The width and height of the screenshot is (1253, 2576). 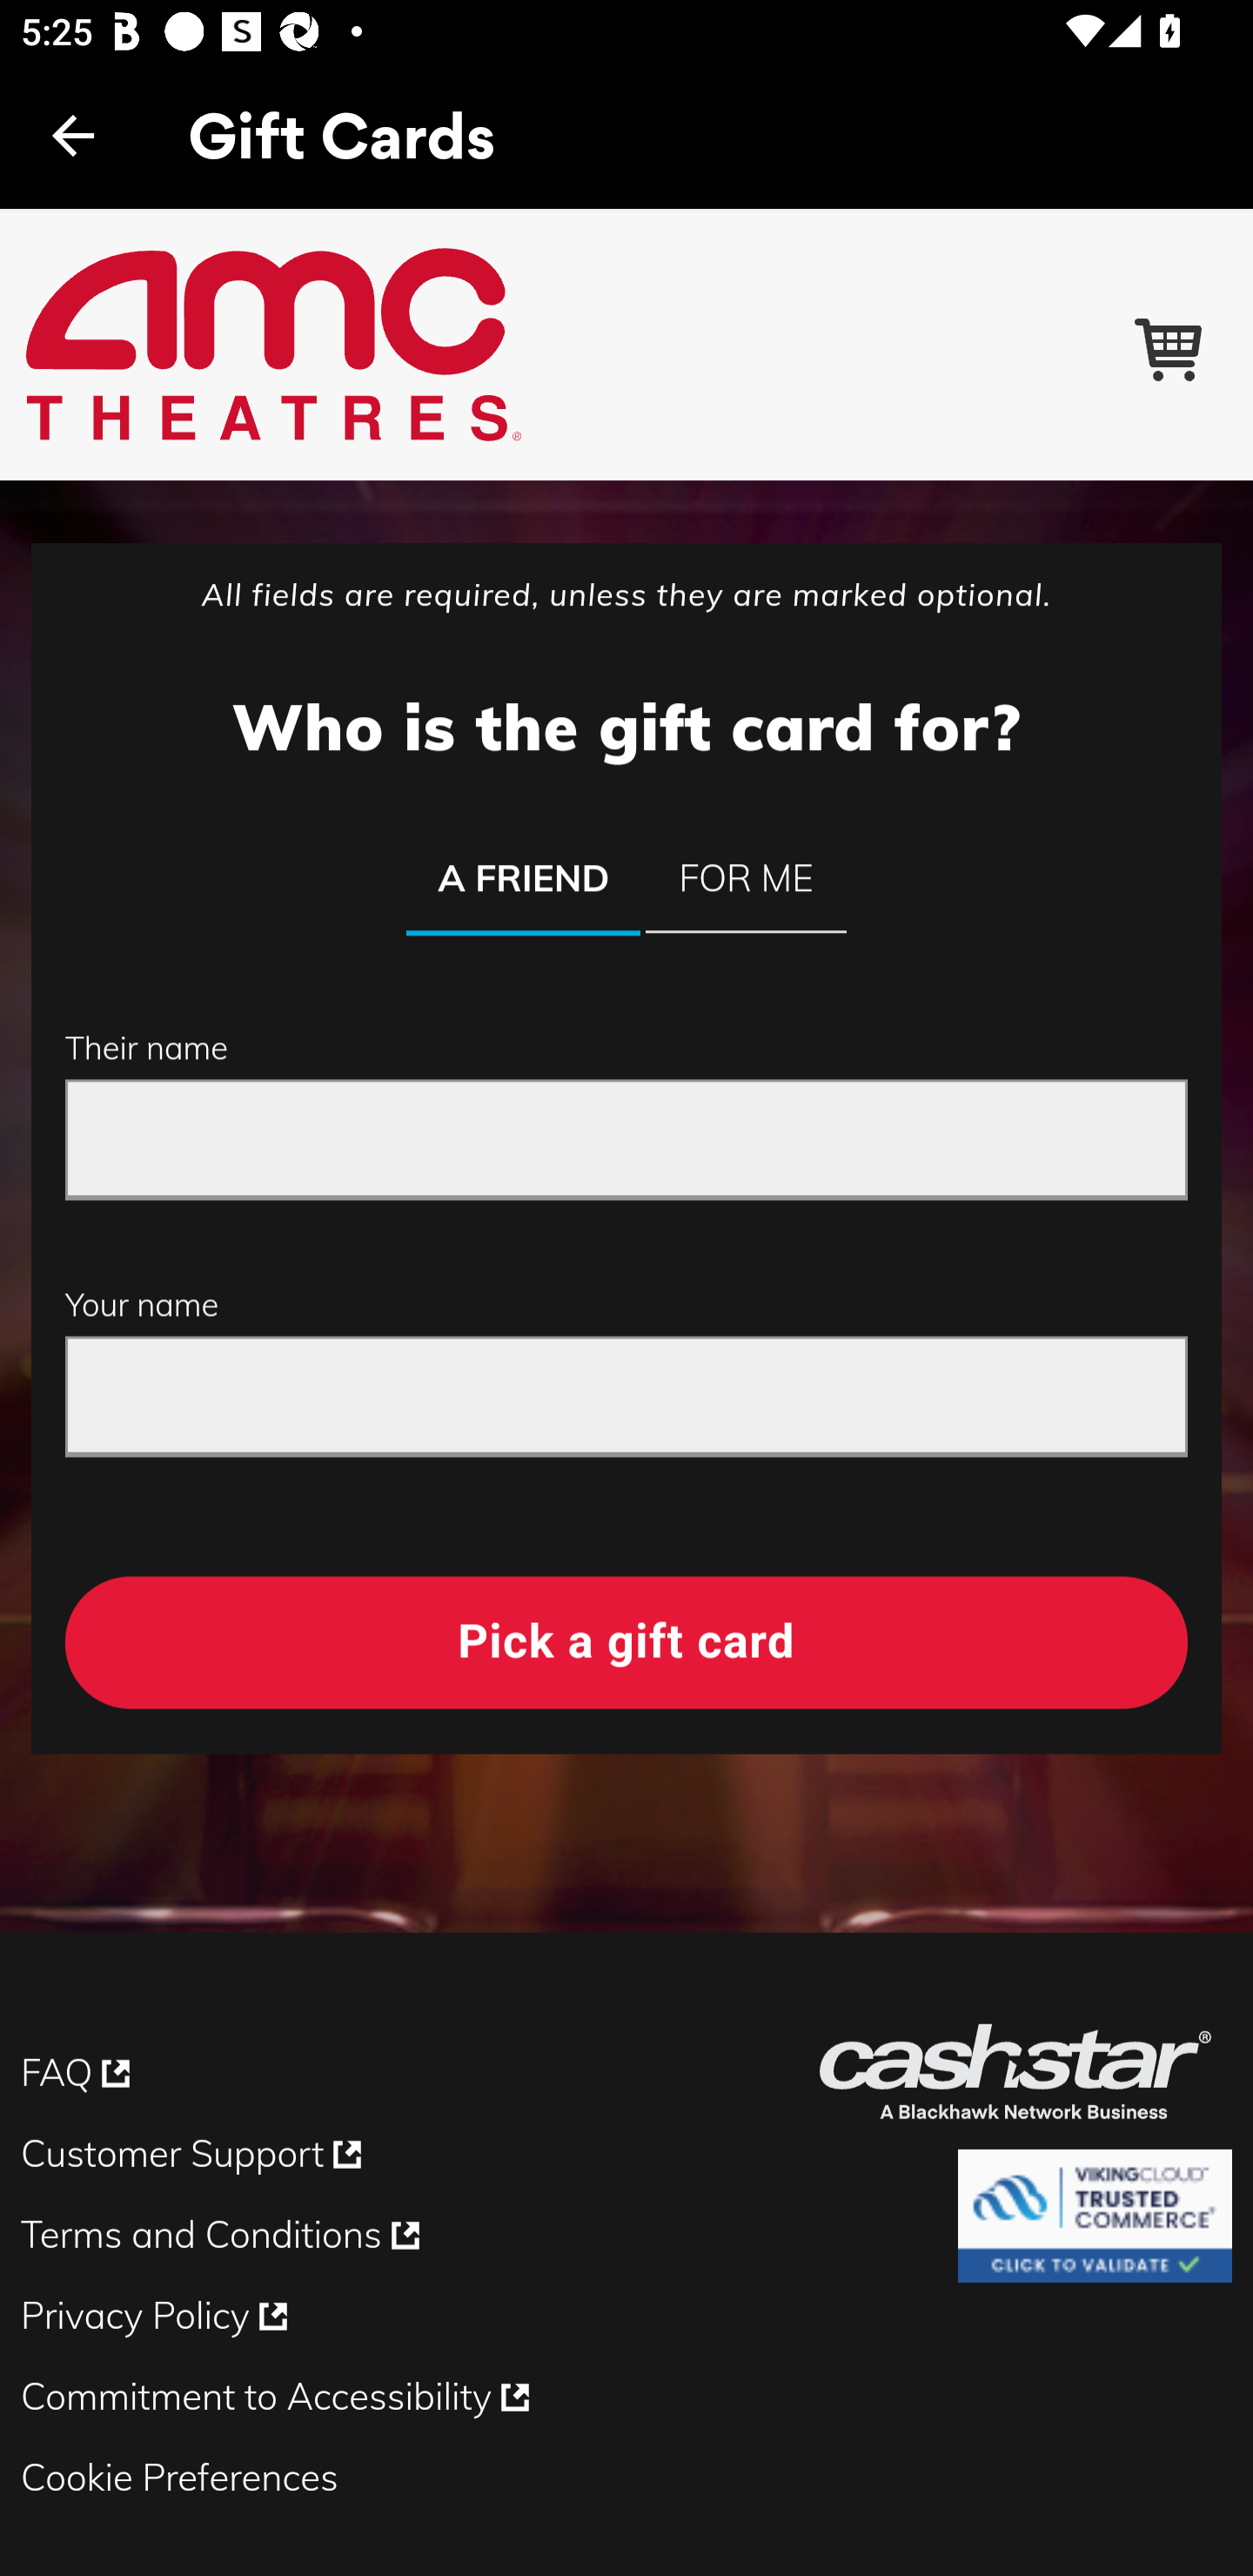 I want to click on A FRIEND, so click(x=523, y=881).